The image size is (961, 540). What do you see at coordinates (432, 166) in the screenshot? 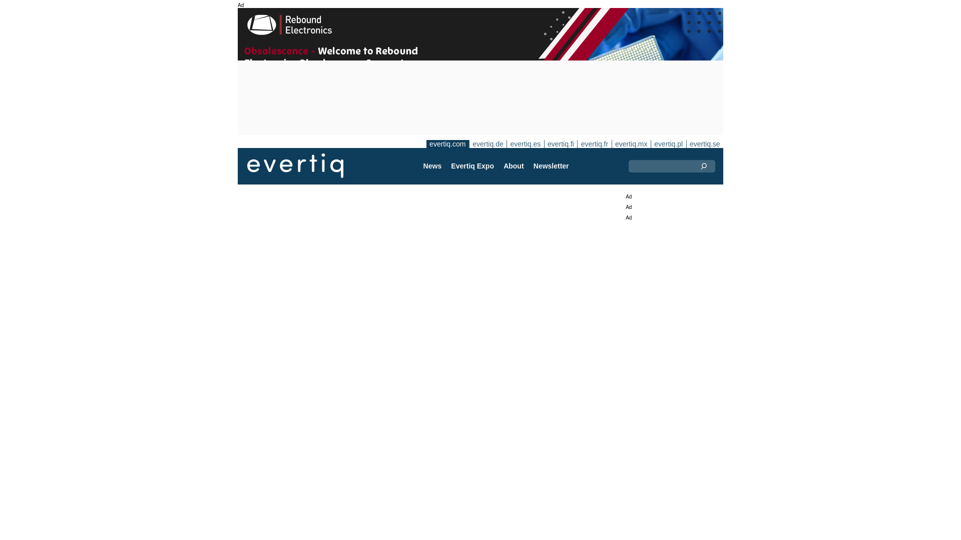
I see `News` at bounding box center [432, 166].